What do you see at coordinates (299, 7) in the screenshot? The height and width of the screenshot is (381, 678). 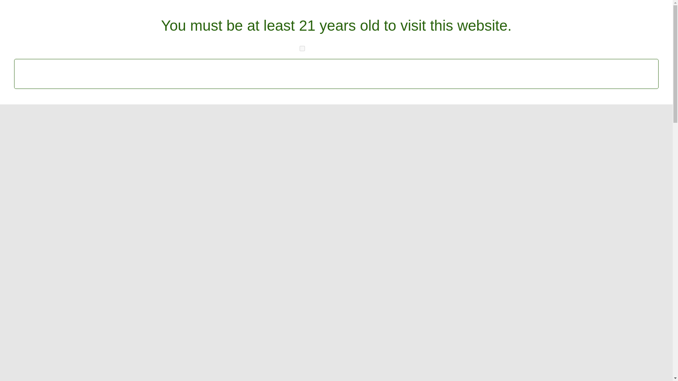 I see `OPEN 7 DAYS A WEEK` at bounding box center [299, 7].